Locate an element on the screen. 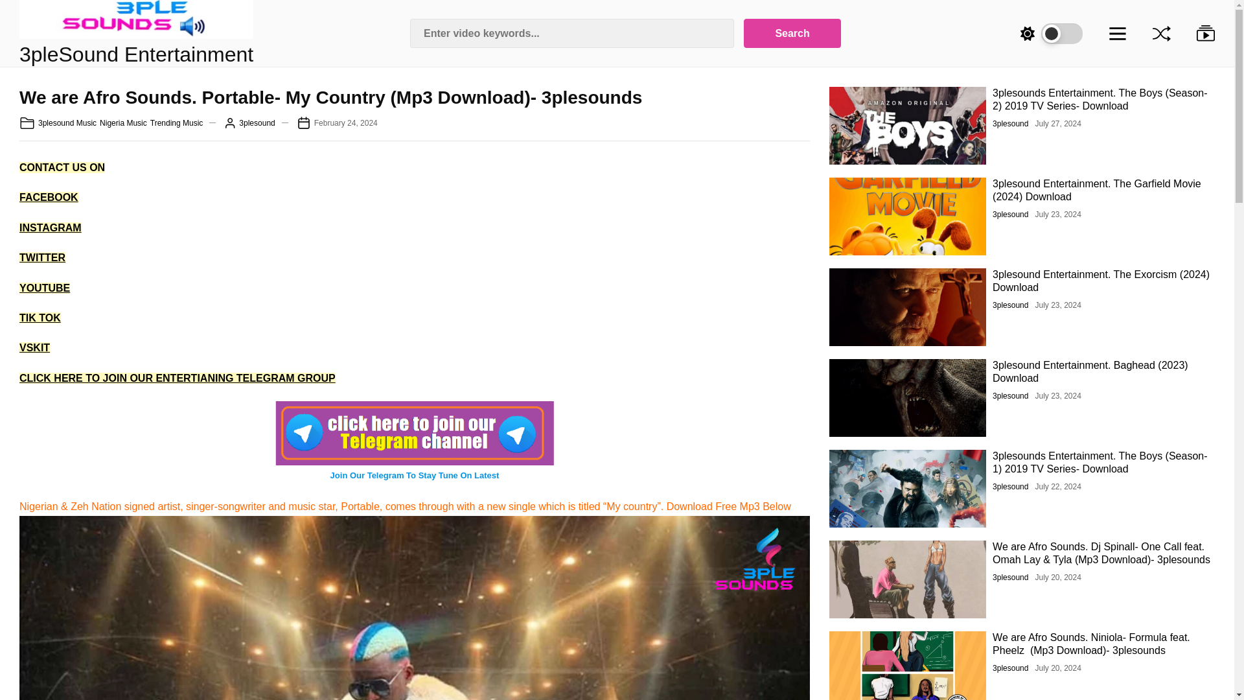 The height and width of the screenshot is (700, 1244). YOUTUBE is located at coordinates (44, 288).